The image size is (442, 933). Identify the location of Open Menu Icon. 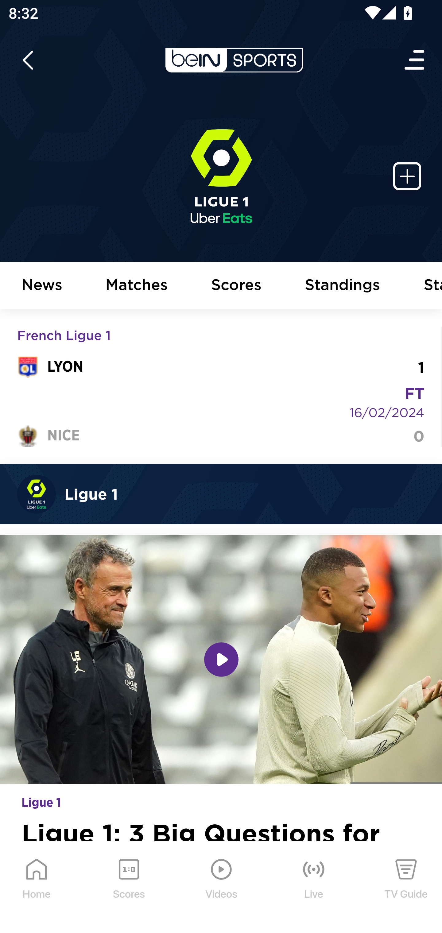
(415, 60).